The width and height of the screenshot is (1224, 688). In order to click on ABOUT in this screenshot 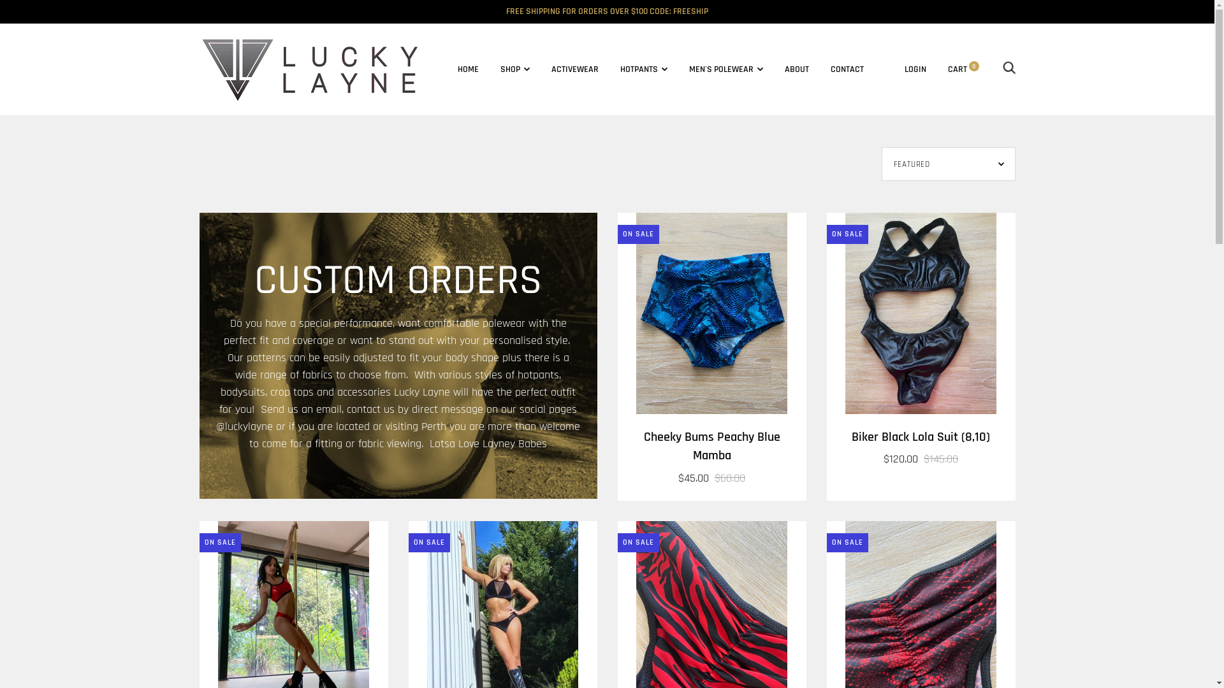, I will do `click(796, 69)`.